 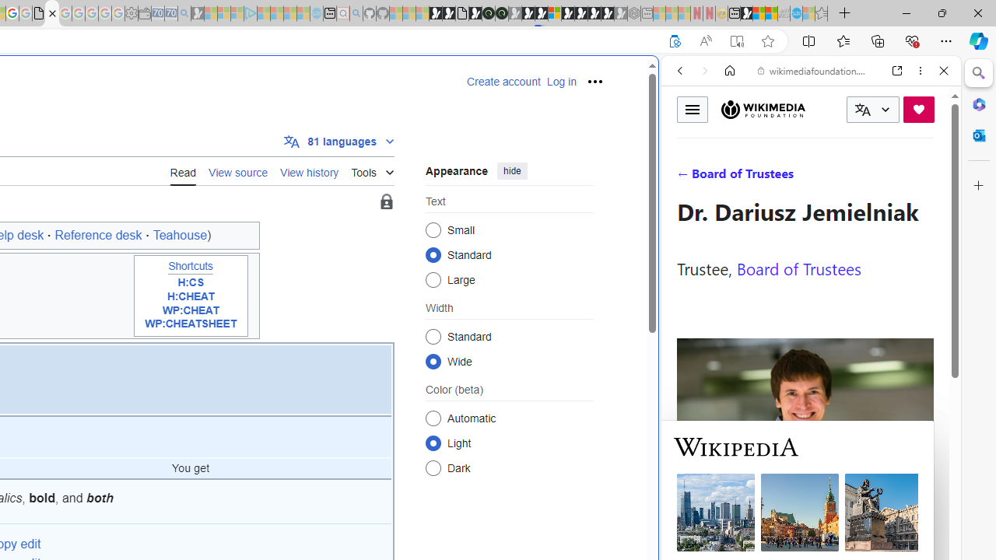 What do you see at coordinates (763, 110) in the screenshot?
I see `Wikimedia Foundation` at bounding box center [763, 110].